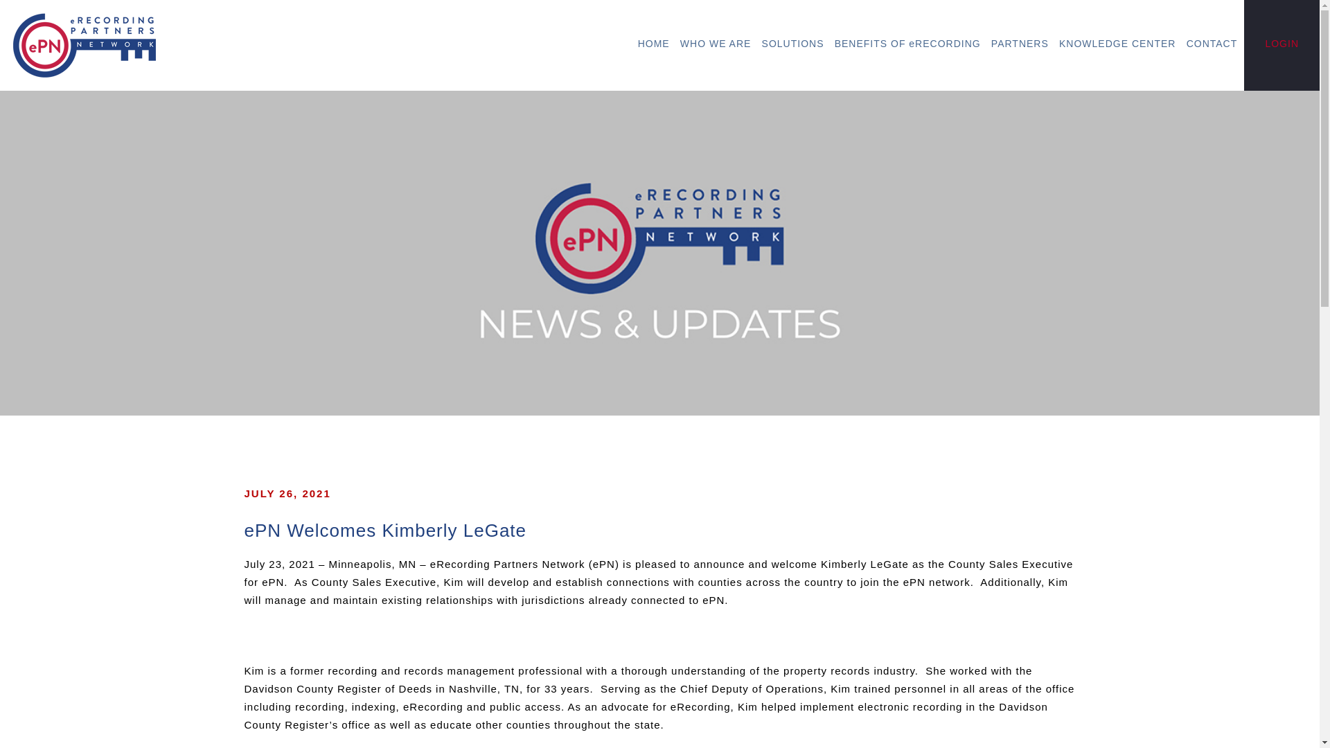 Image resolution: width=1330 pixels, height=748 pixels. Describe the element at coordinates (1117, 43) in the screenshot. I see `KNOWLEDGE CENTER` at that location.